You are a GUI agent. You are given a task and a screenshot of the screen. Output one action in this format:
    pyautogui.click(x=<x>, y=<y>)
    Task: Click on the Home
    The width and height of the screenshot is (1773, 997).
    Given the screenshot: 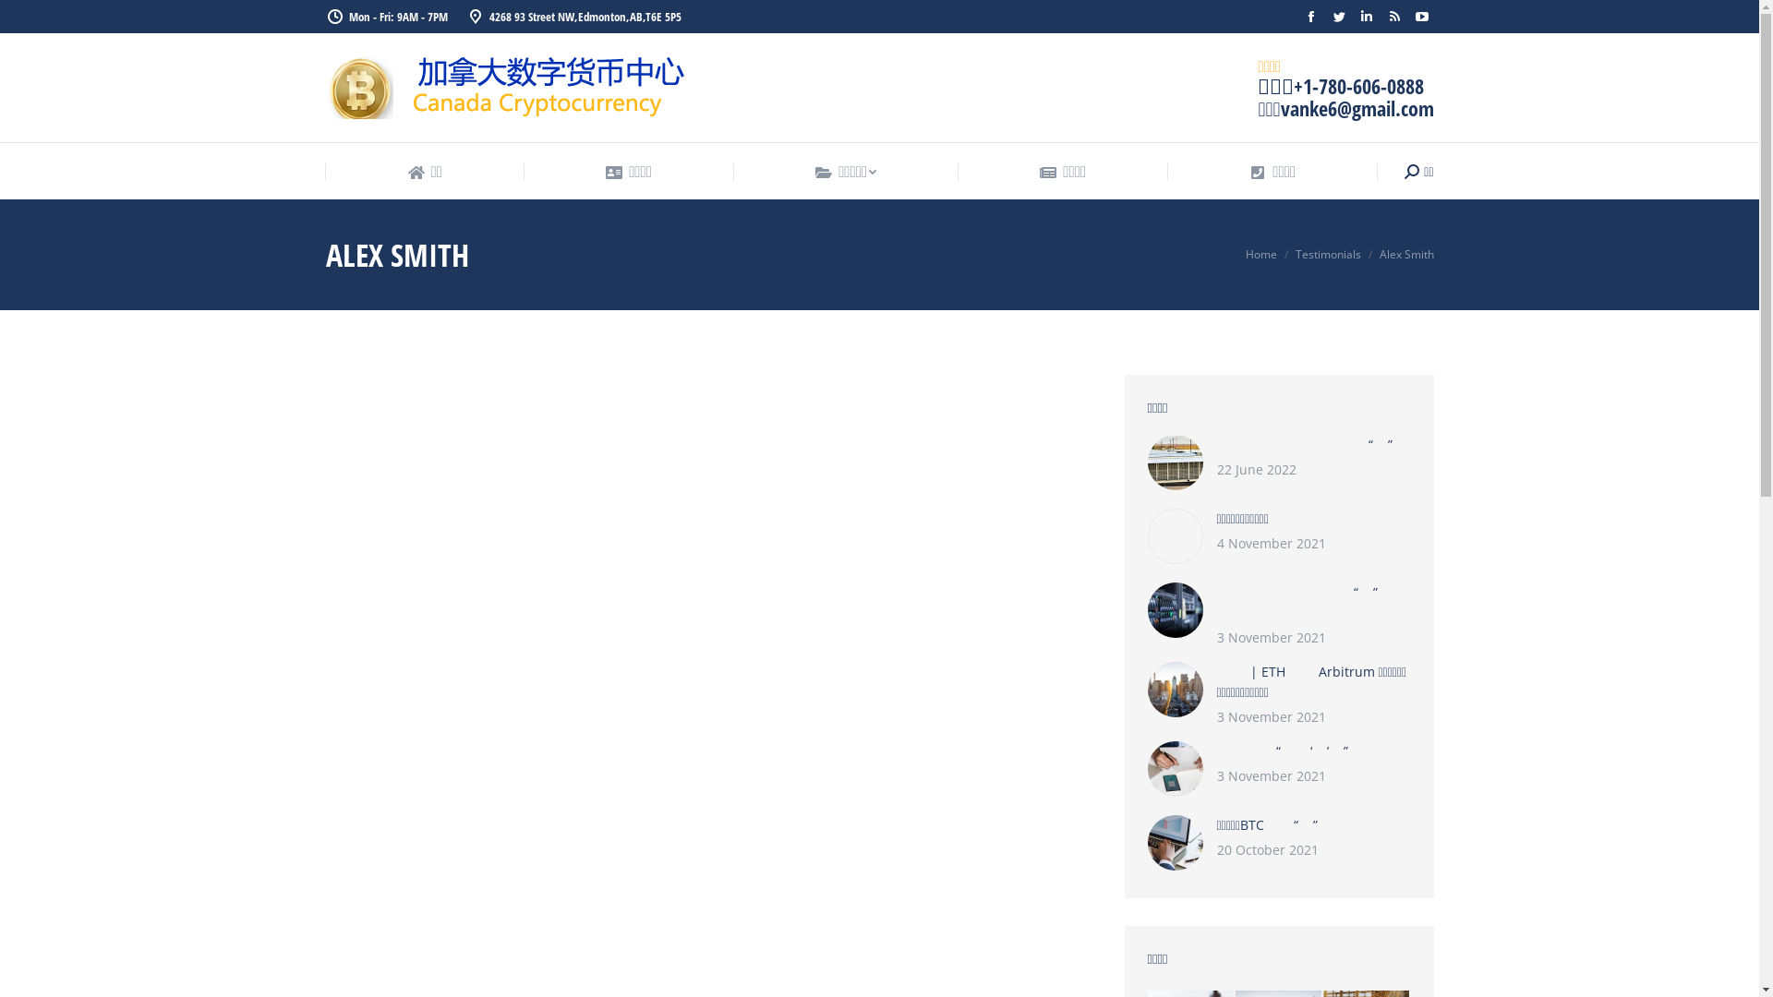 What is the action you would take?
    pyautogui.click(x=1260, y=255)
    